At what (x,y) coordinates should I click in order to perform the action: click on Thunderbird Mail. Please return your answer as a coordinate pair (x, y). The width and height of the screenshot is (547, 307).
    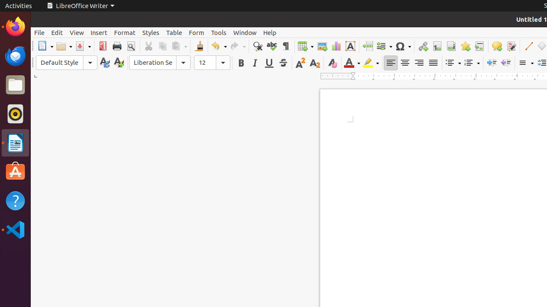
    Looking at the image, I should click on (15, 56).